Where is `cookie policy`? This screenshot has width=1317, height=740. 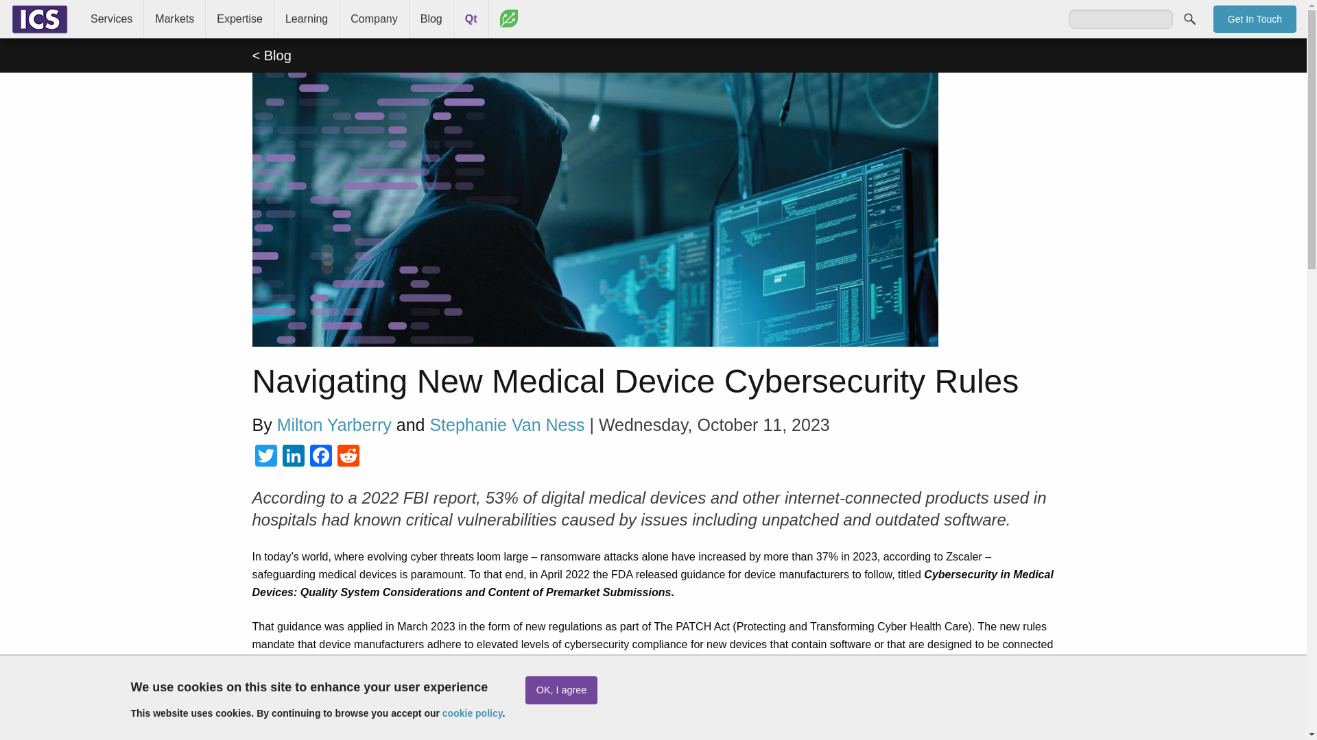
cookie policy is located at coordinates (473, 713).